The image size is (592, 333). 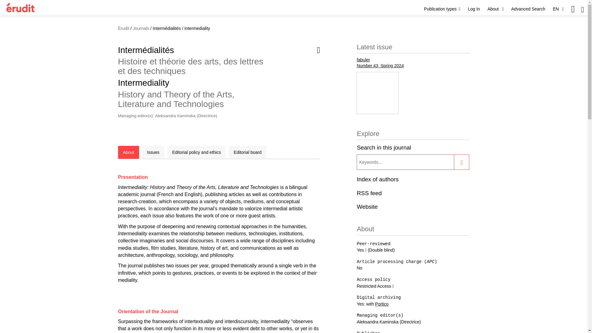 What do you see at coordinates (128, 152) in the screenshot?
I see `About` at bounding box center [128, 152].